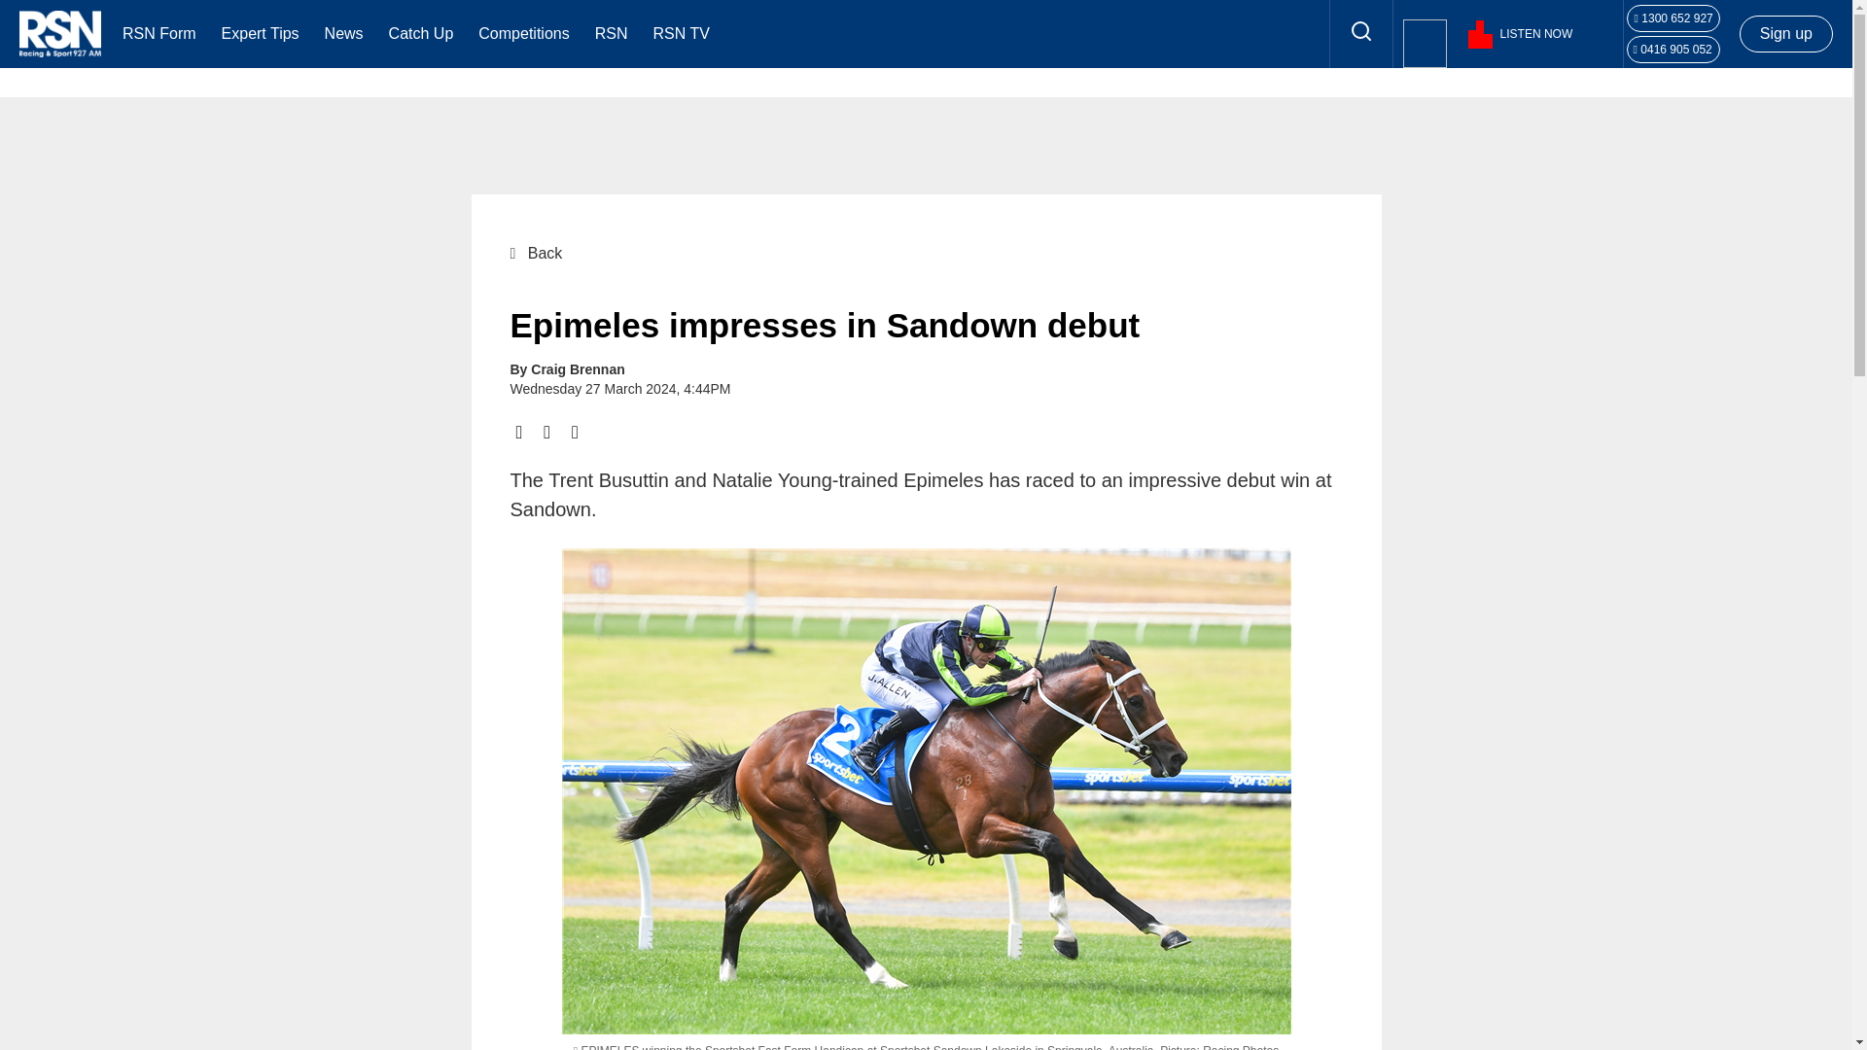  Describe the element at coordinates (1673, 49) in the screenshot. I see `0416 905 052` at that location.